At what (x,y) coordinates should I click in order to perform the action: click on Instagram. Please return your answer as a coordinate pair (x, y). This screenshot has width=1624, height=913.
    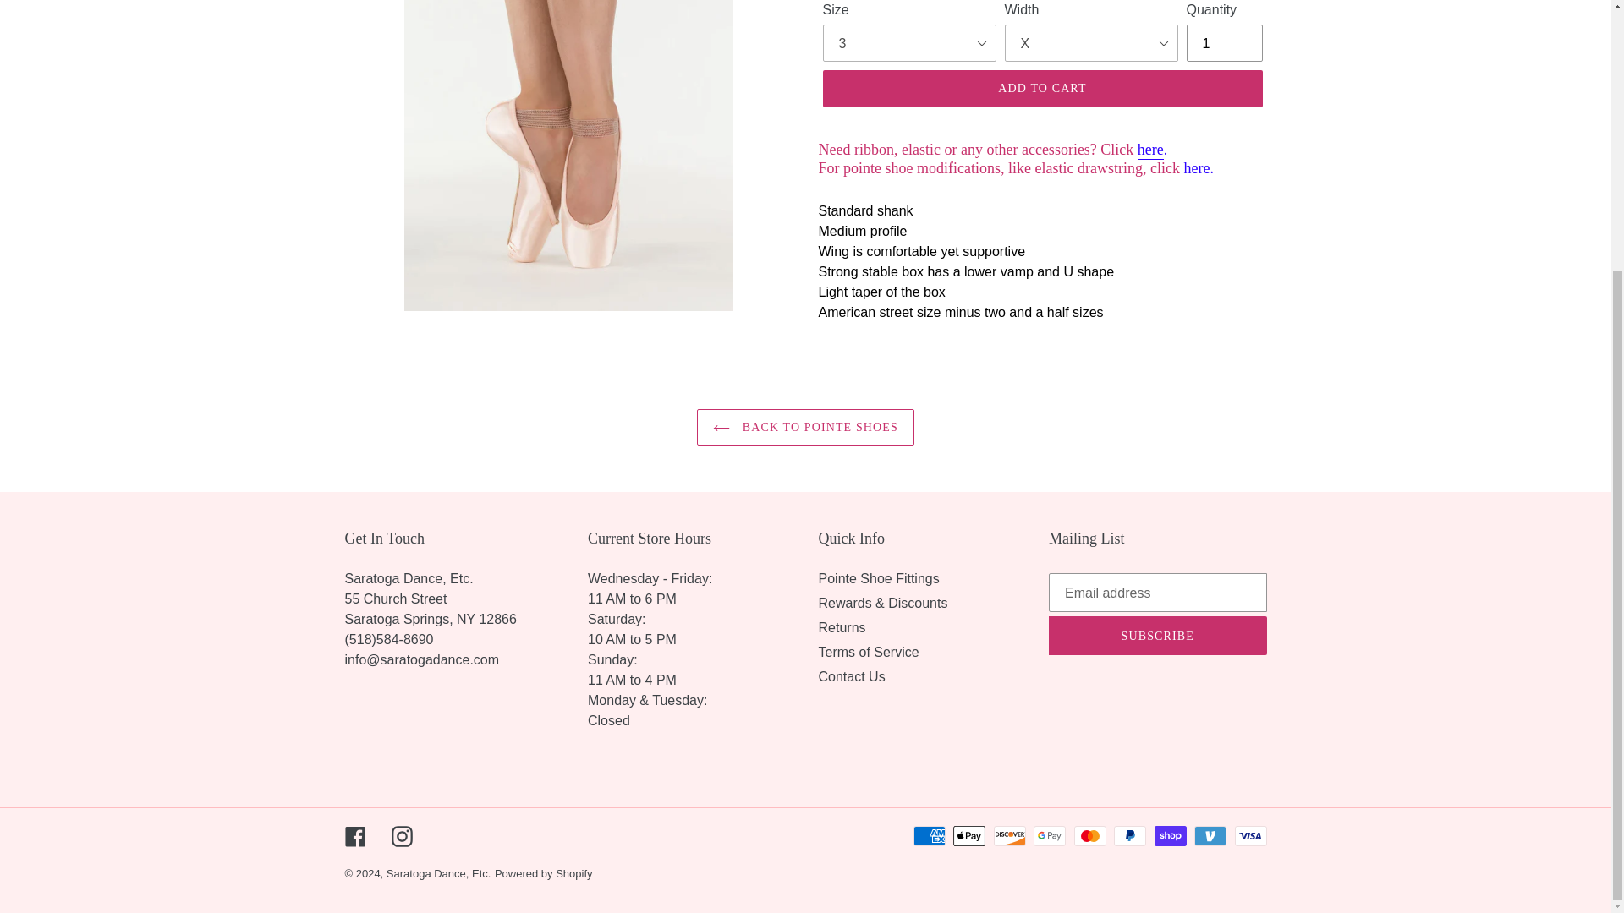
    Looking at the image, I should click on (401, 837).